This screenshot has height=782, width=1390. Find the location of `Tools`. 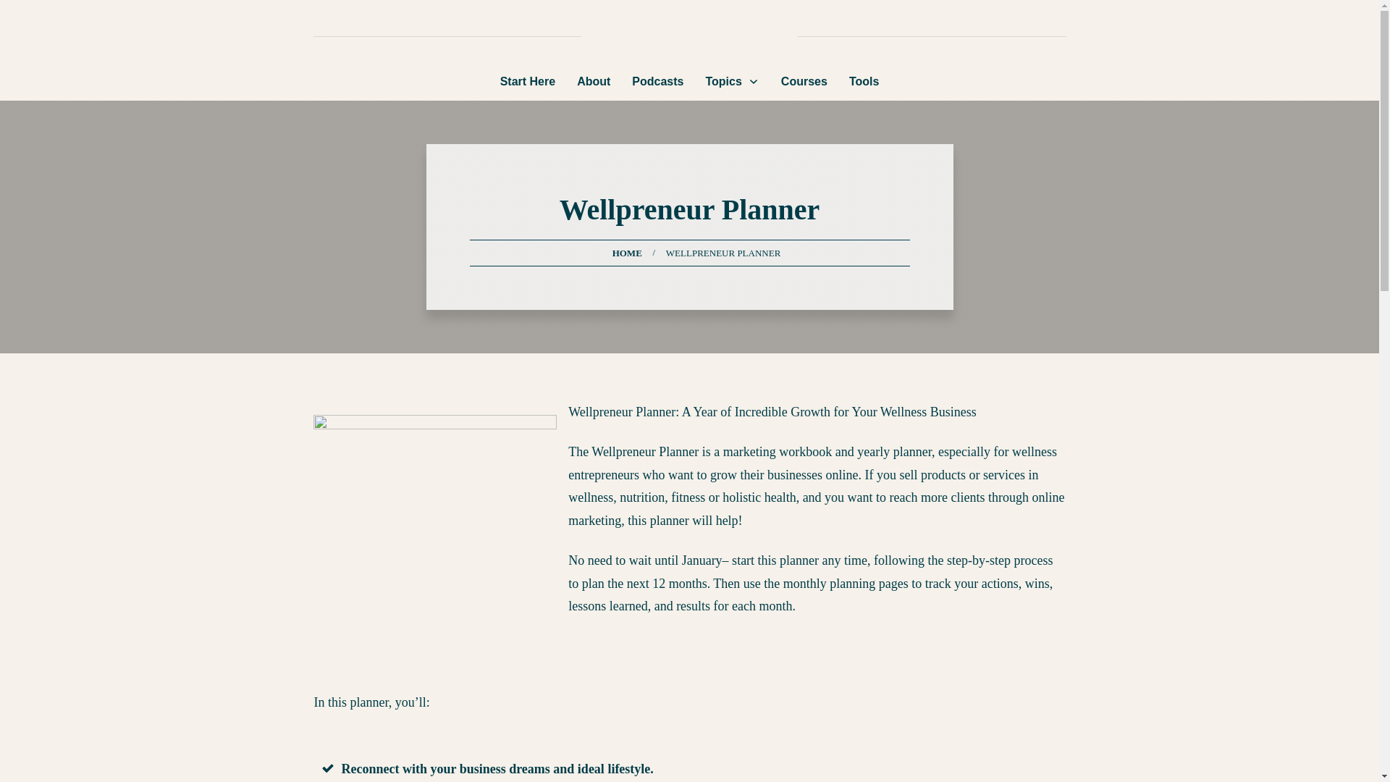

Tools is located at coordinates (864, 81).